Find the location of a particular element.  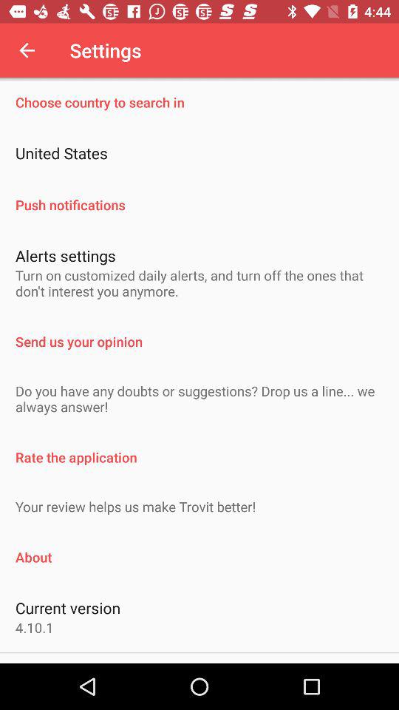

choose the item above choose country to icon is located at coordinates (27, 50).